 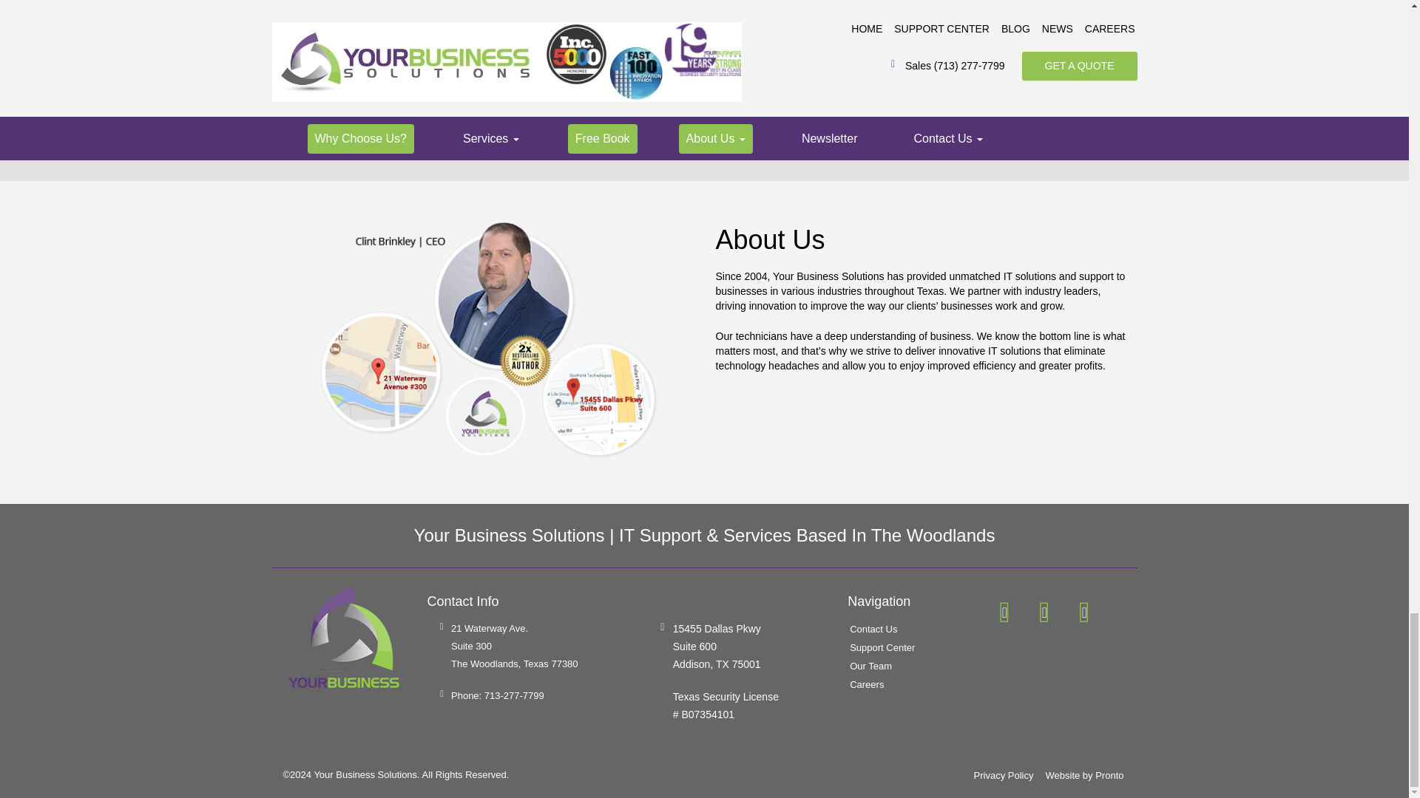 I want to click on GET MY FREE COPY, so click(x=803, y=115).